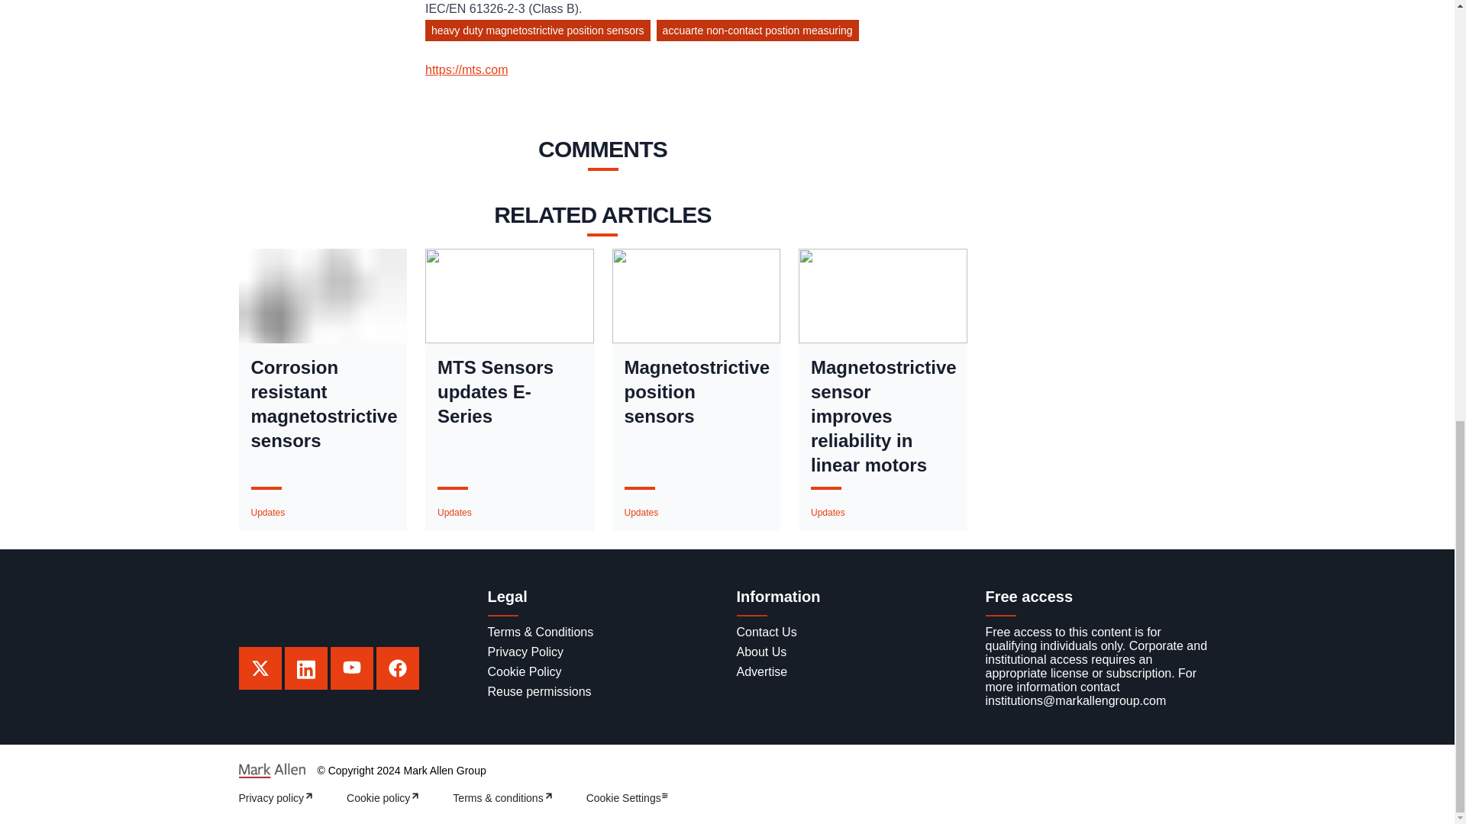 The height and width of the screenshot is (824, 1466). What do you see at coordinates (322, 404) in the screenshot?
I see `Corrosion resistant magnetostrictive sensors` at bounding box center [322, 404].